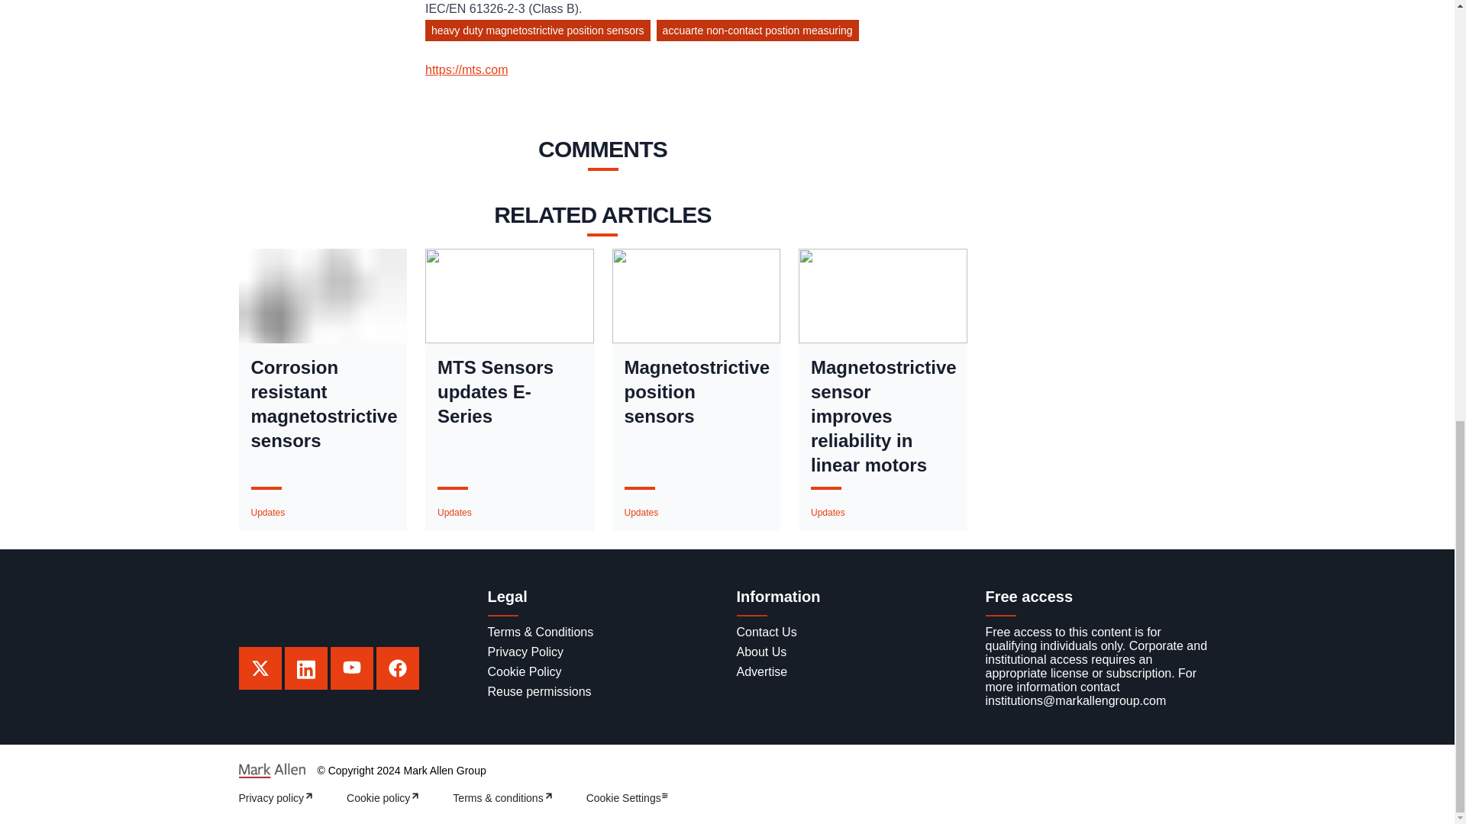 The height and width of the screenshot is (824, 1466). What do you see at coordinates (322, 404) in the screenshot?
I see `Corrosion resistant magnetostrictive sensors` at bounding box center [322, 404].